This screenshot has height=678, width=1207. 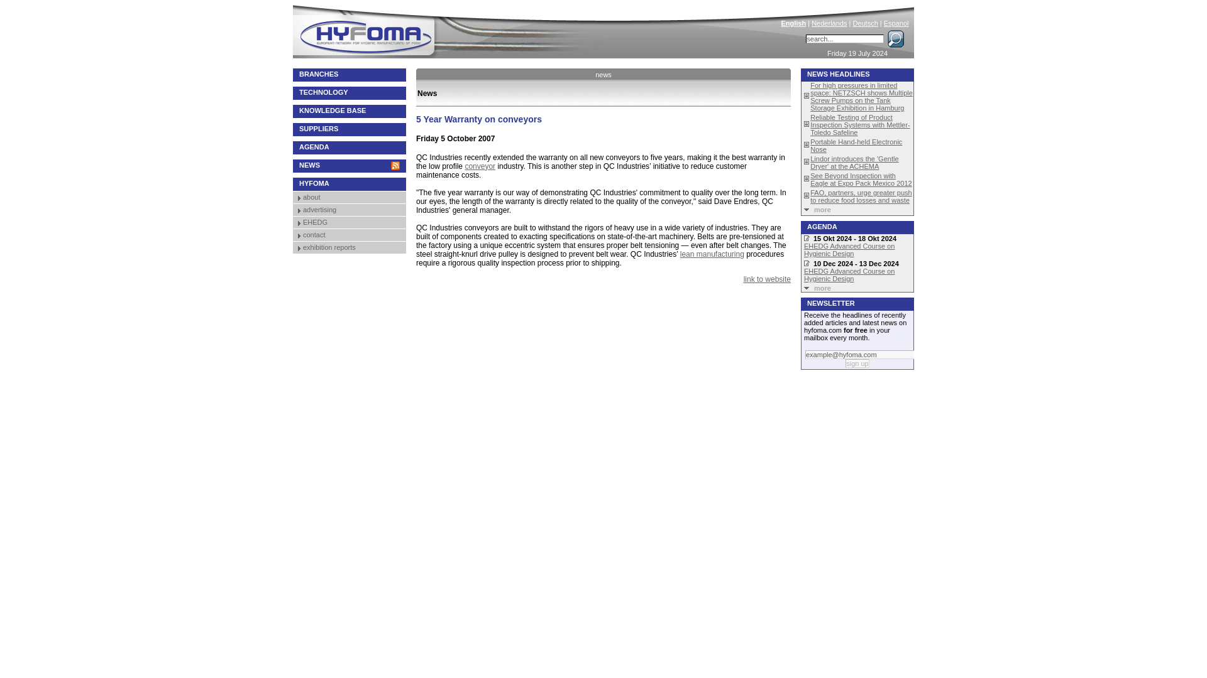 I want to click on Agenda EHEDG Advanced Course on Hygienic Design, so click(x=849, y=275).